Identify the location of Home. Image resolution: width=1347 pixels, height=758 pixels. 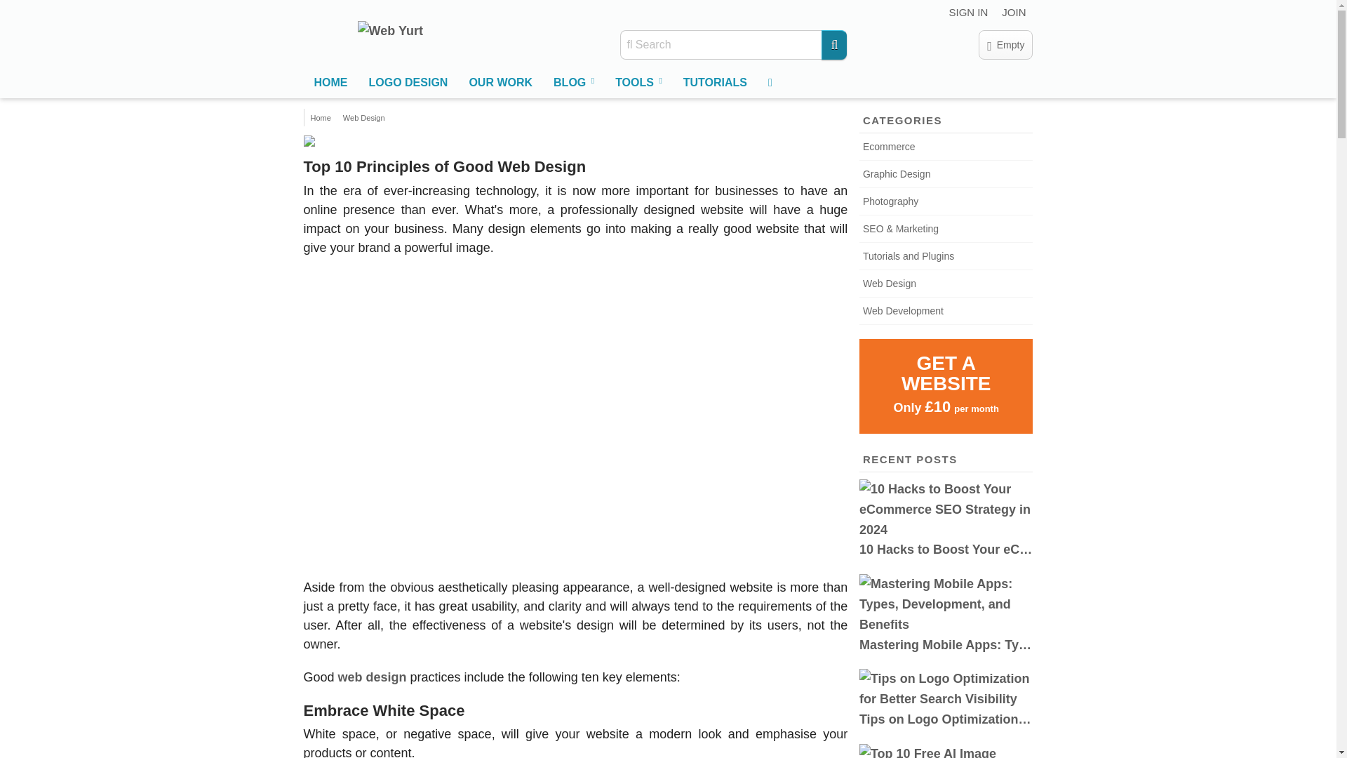
(321, 118).